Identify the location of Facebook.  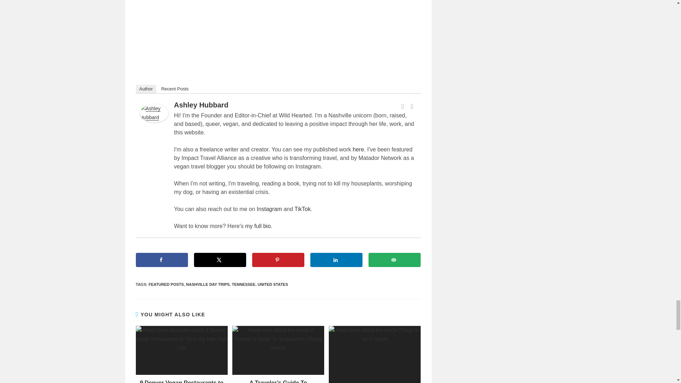
(403, 106).